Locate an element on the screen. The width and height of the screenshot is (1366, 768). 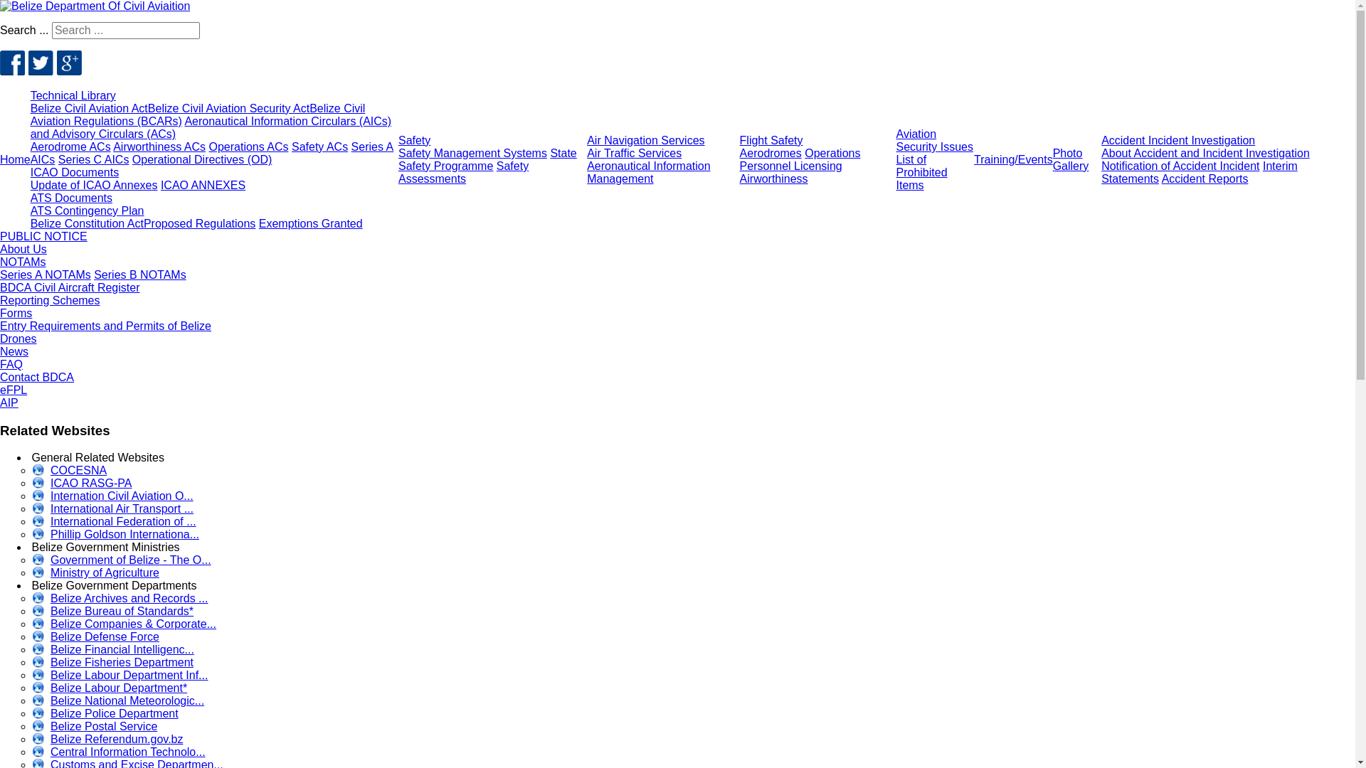
About Accident and Incident Investigation is located at coordinates (1205, 154).